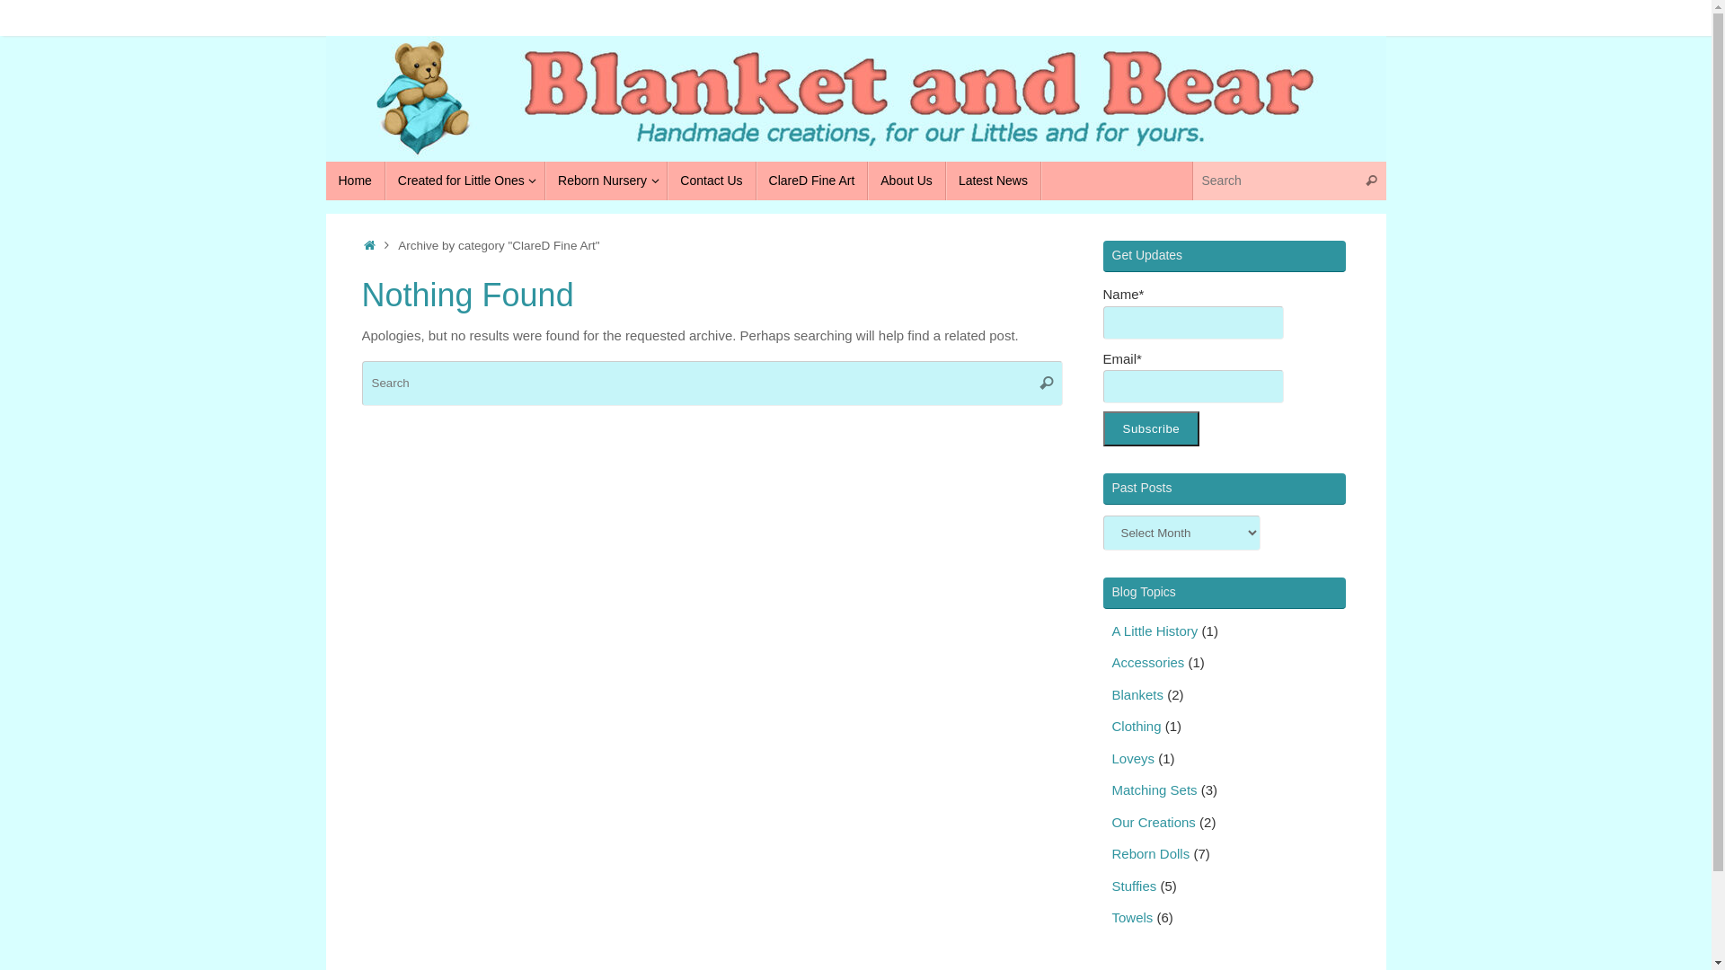 The height and width of the screenshot is (970, 1725). I want to click on About Us, so click(907, 181).